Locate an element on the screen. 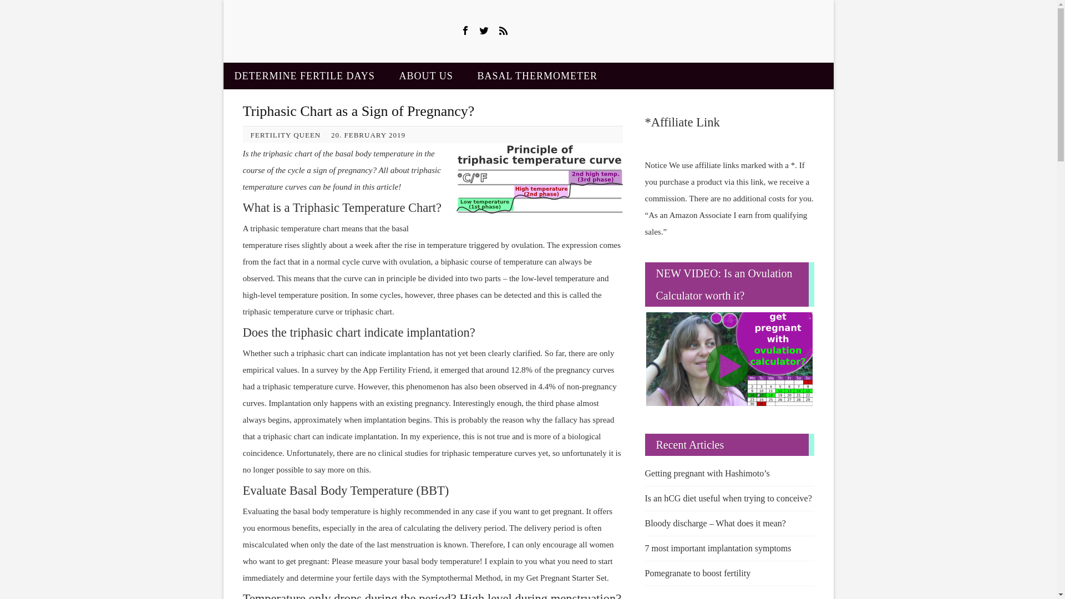 This screenshot has width=1065, height=599. 2019-02-20 is located at coordinates (373, 135).